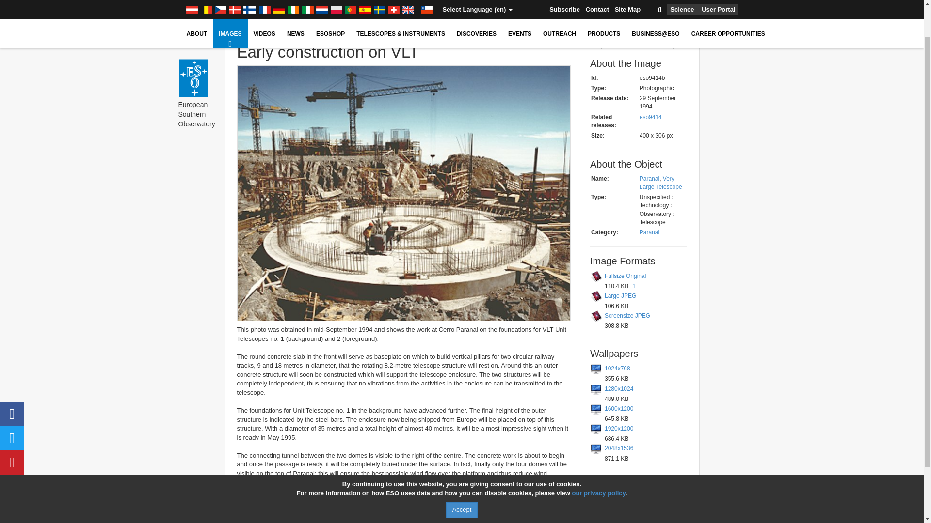 This screenshot has height=523, width=931. Describe the element at coordinates (197, 6) in the screenshot. I see `ABOUT` at that location.